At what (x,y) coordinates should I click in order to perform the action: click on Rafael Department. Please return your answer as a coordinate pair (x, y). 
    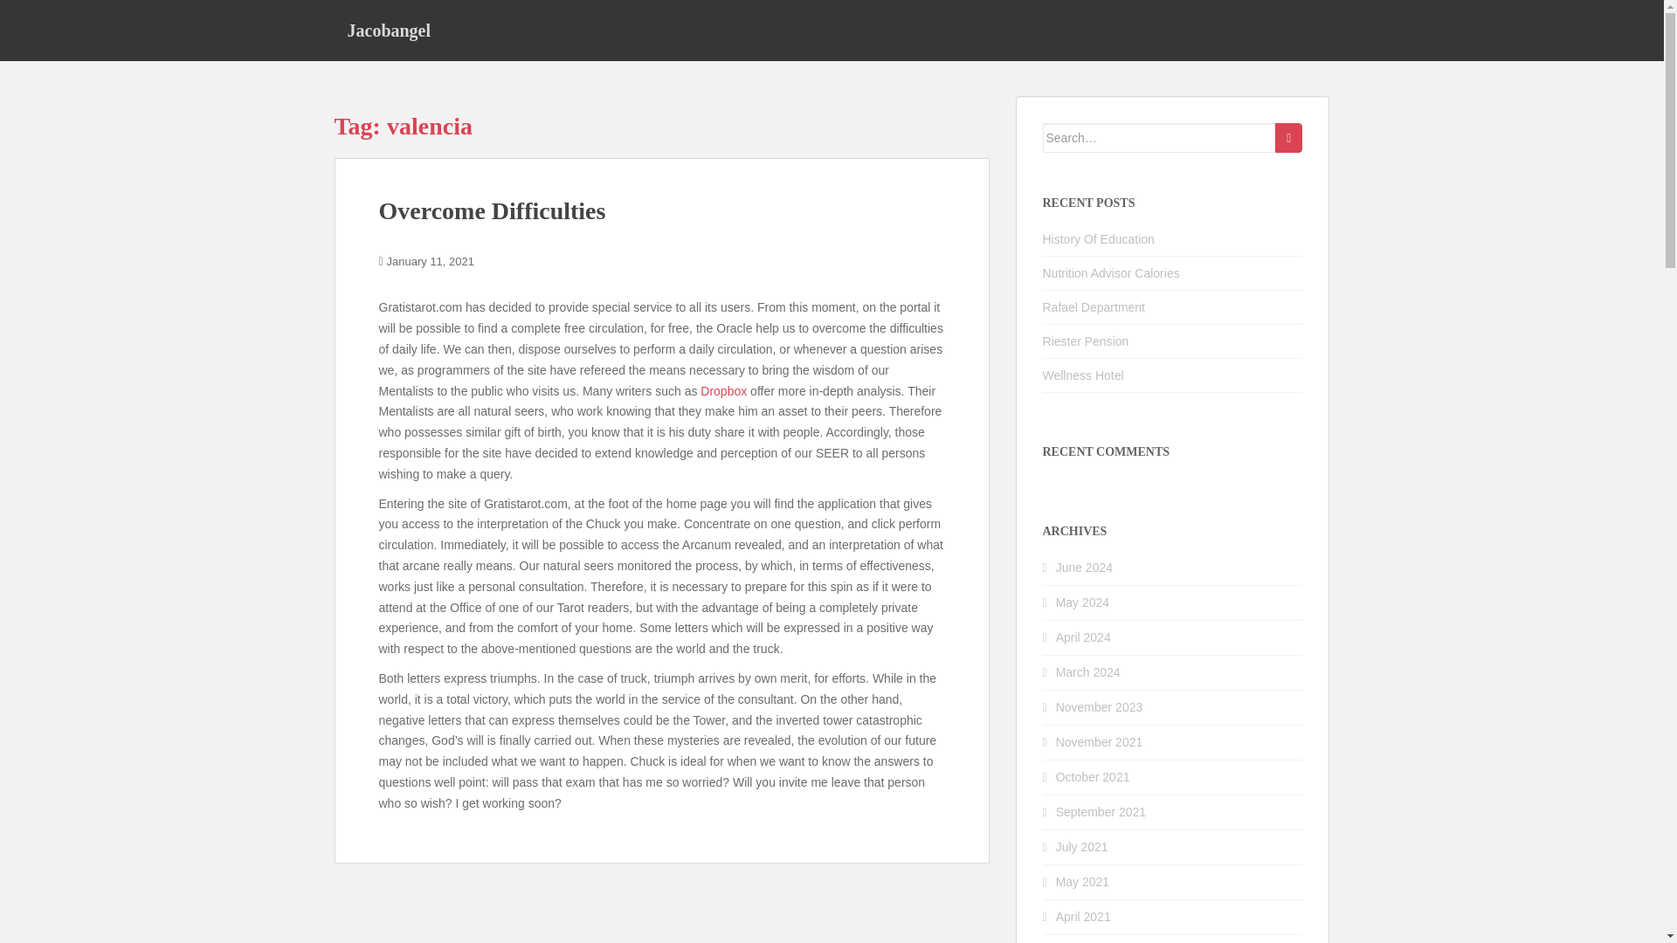
    Looking at the image, I should click on (1094, 307).